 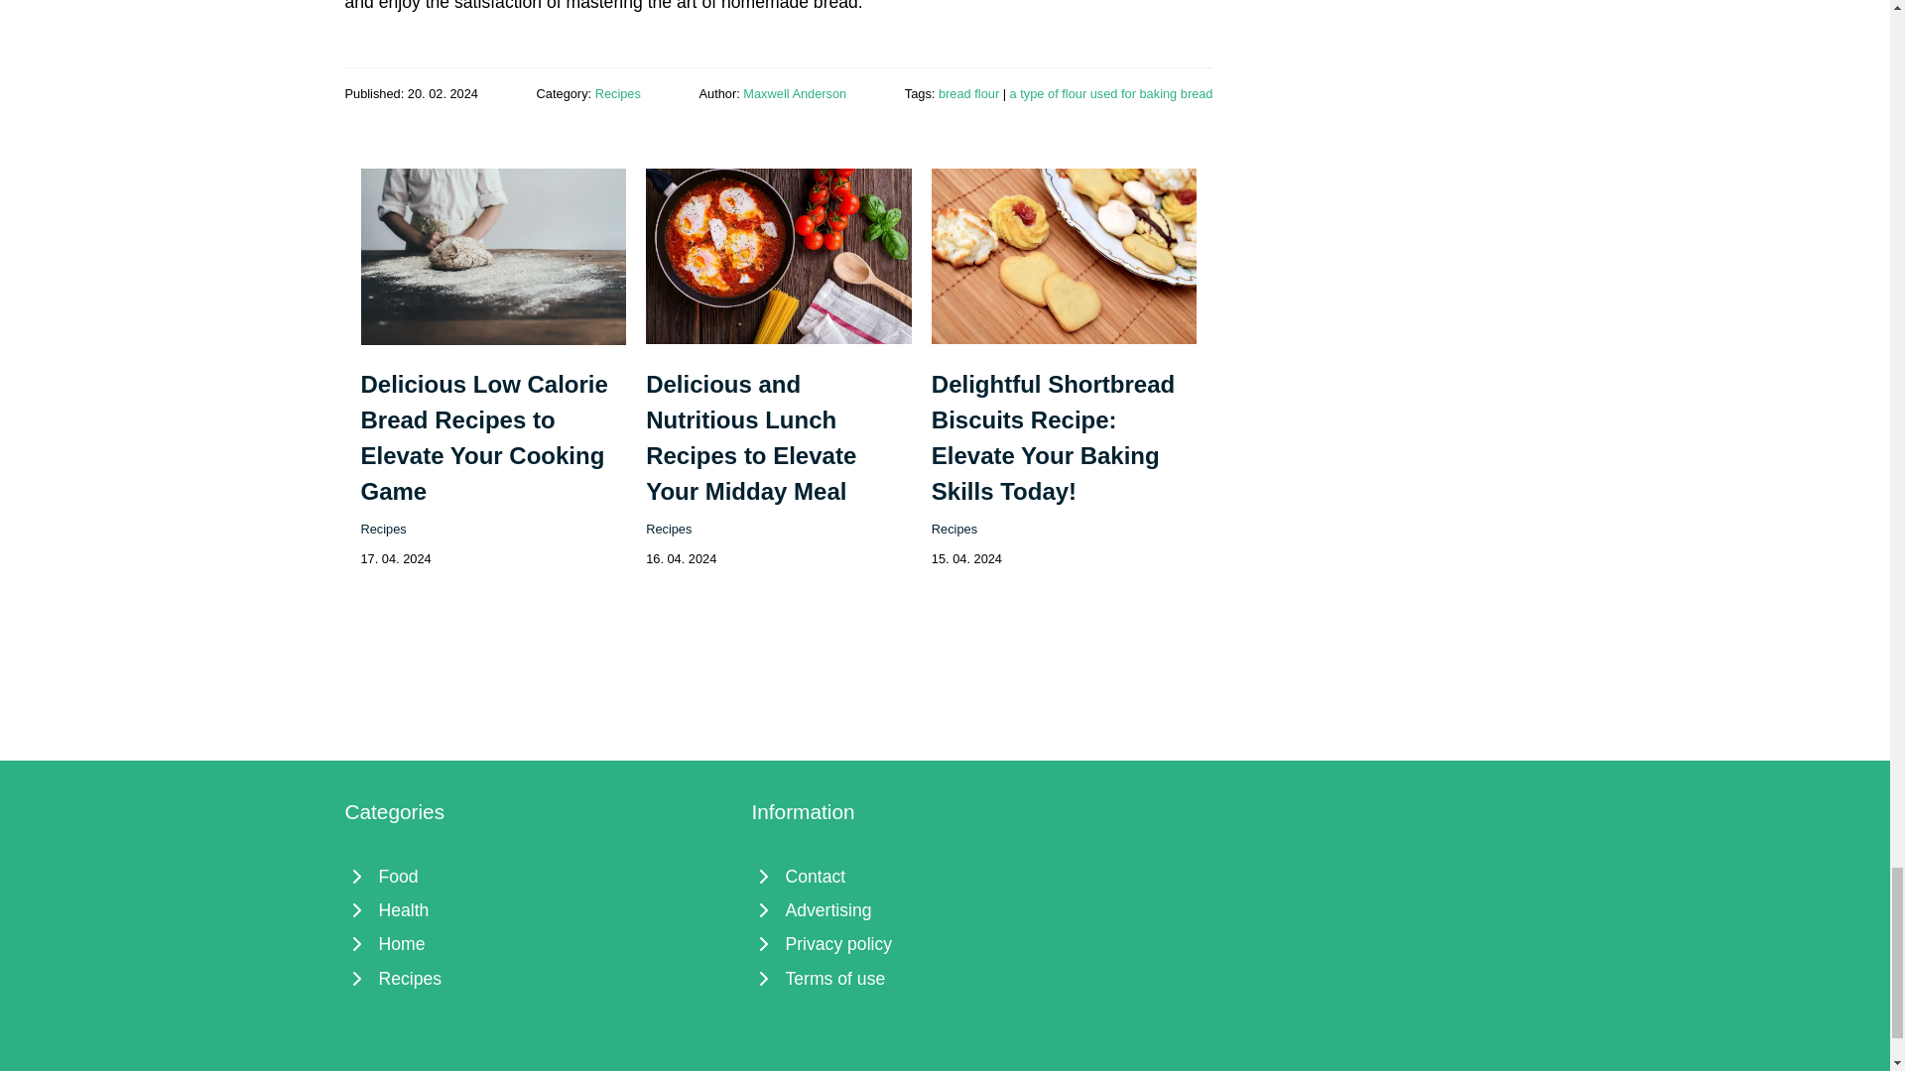 What do you see at coordinates (1111, 93) in the screenshot?
I see `a type of flour used for baking bread` at bounding box center [1111, 93].